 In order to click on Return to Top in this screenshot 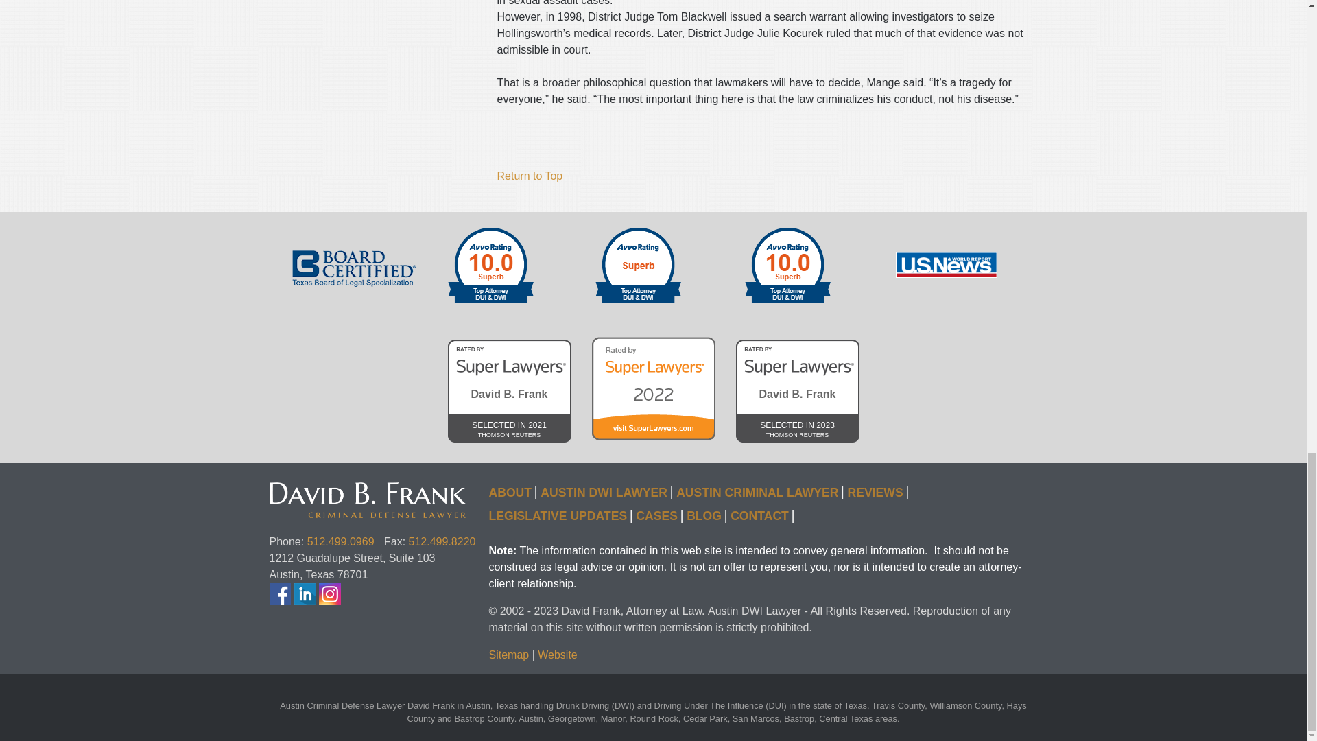, I will do `click(340, 541)`.